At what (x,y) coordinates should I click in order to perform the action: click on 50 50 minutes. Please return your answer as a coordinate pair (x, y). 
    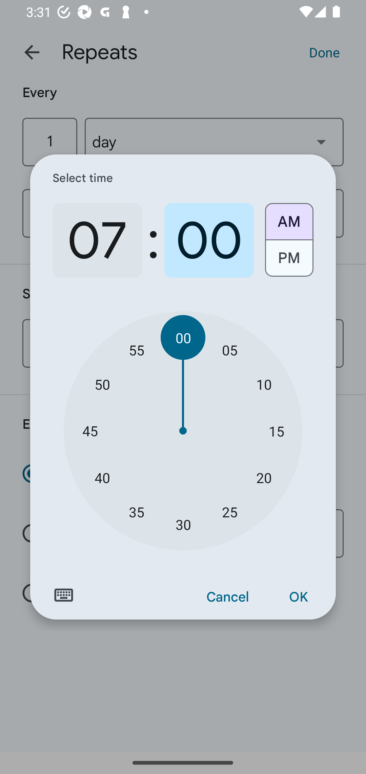
    Looking at the image, I should click on (102, 384).